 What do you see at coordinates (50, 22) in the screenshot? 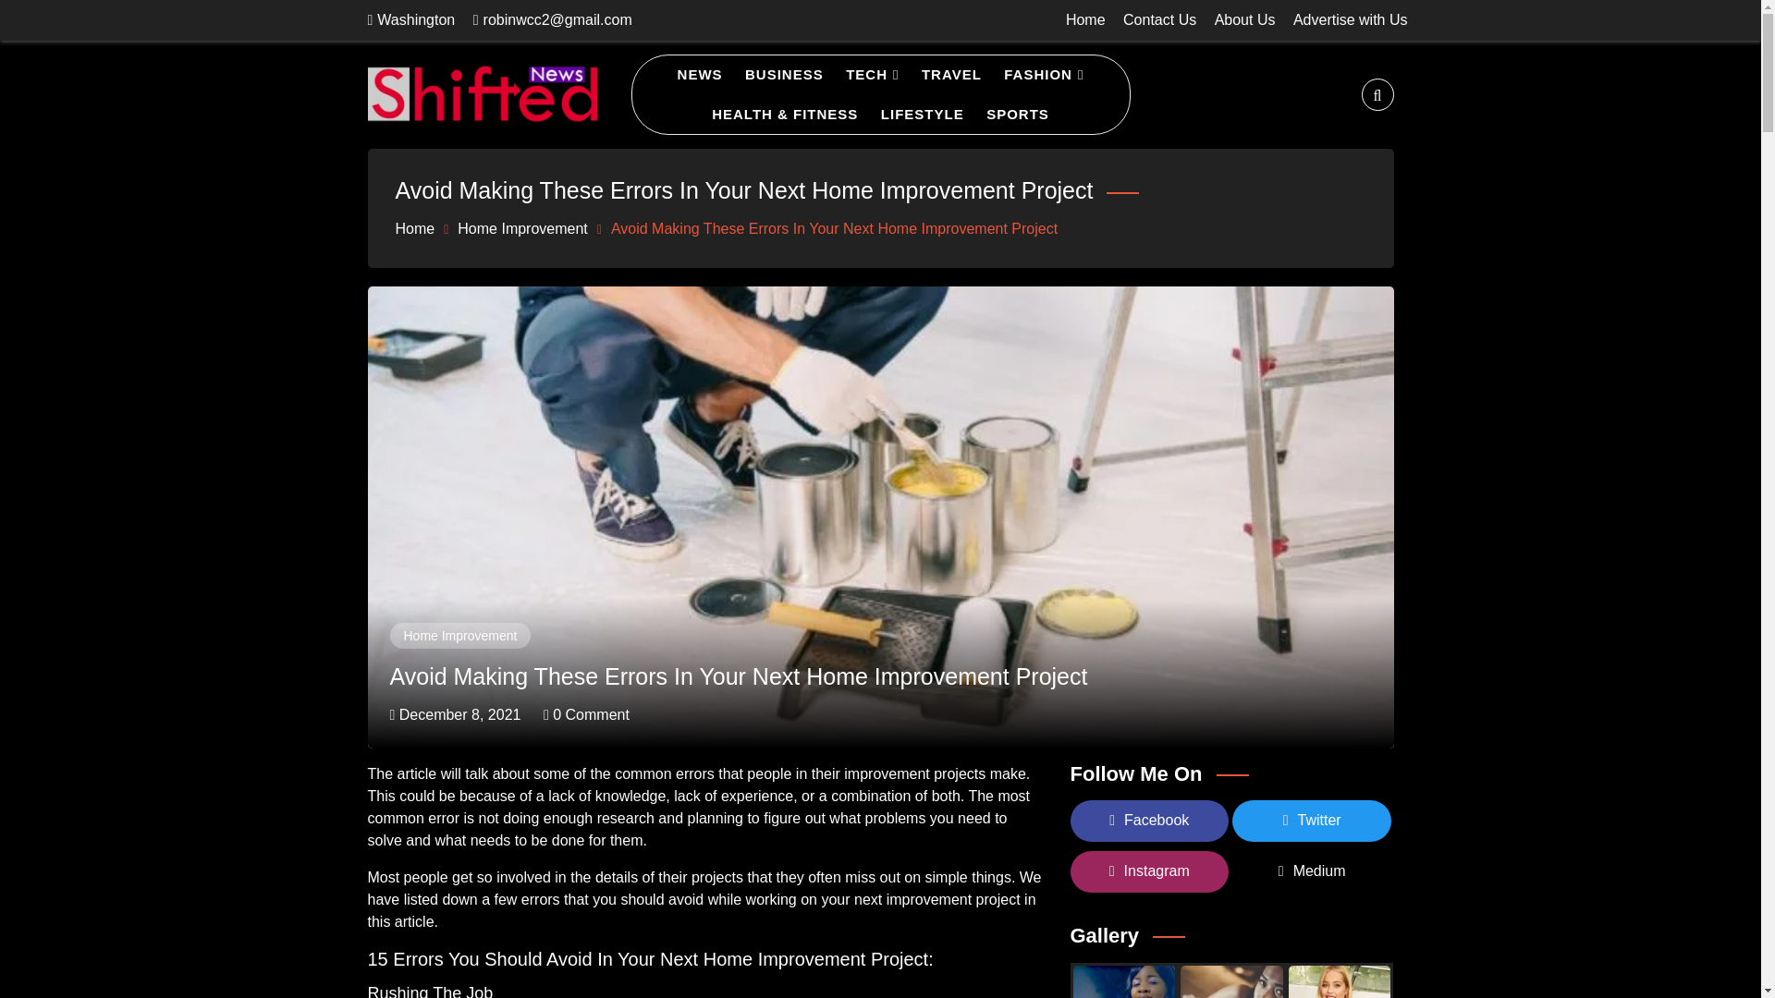
I see `Search` at bounding box center [50, 22].